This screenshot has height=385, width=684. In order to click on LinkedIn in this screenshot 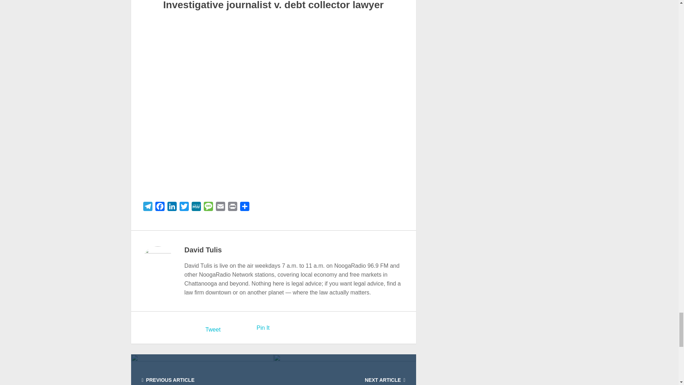, I will do `click(172, 207)`.